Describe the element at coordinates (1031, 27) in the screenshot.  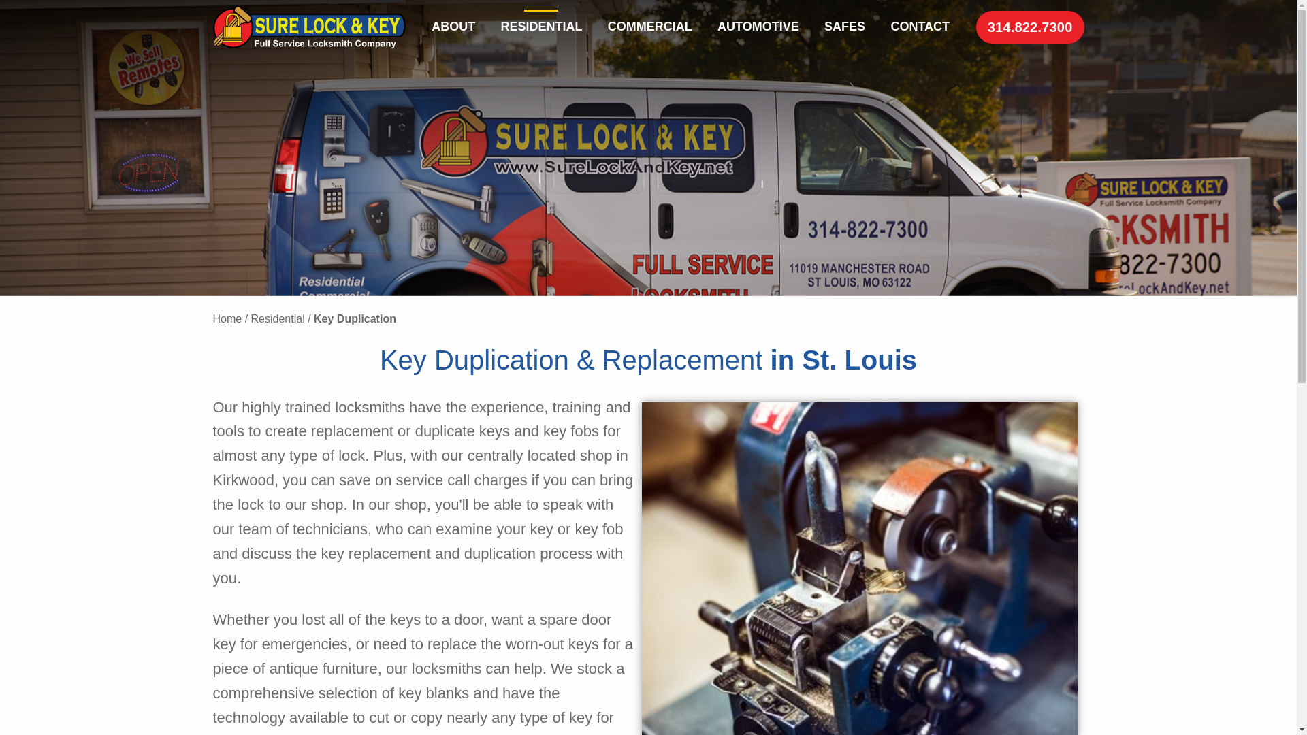
I see `314.822.7300` at that location.